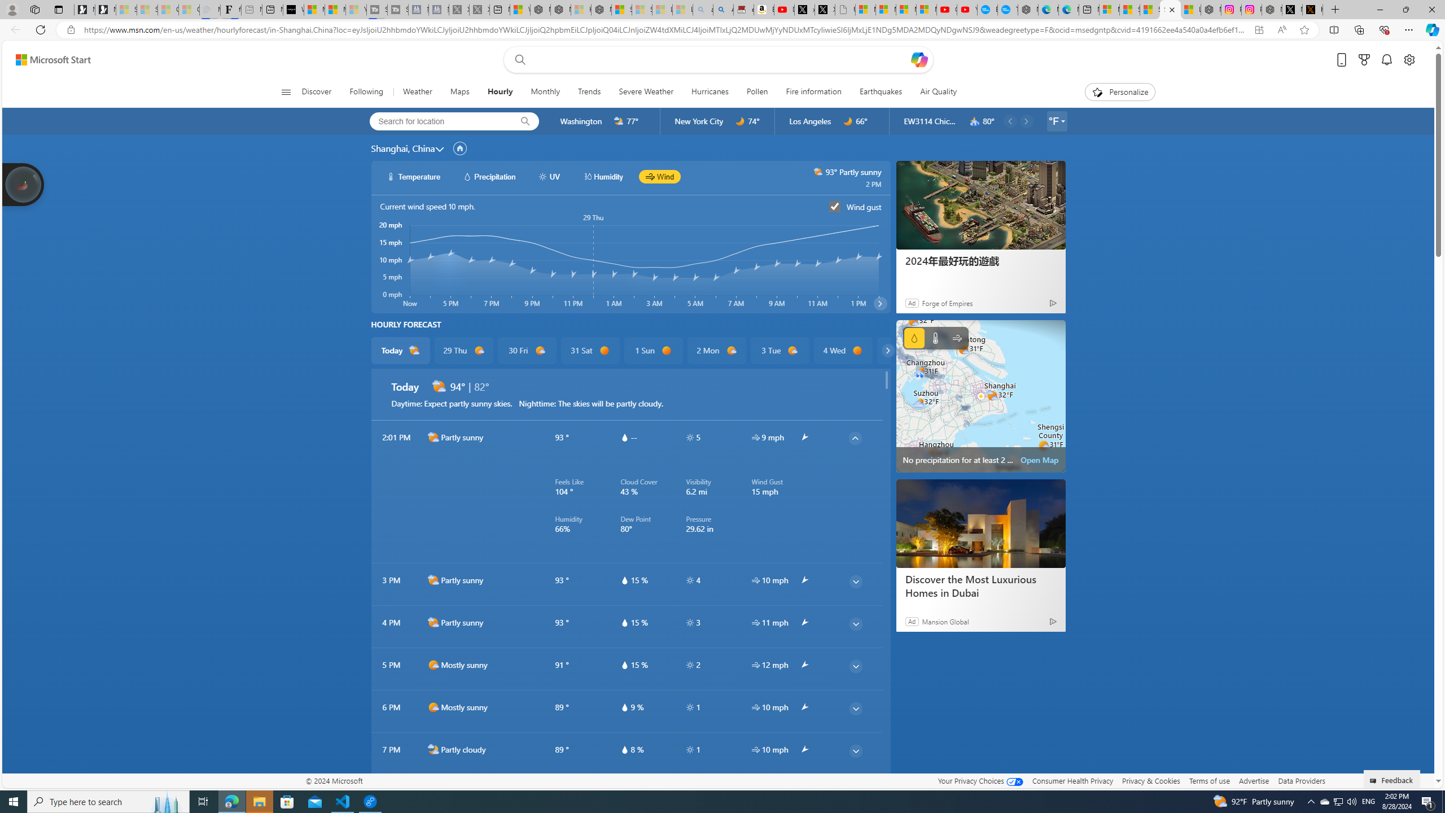  Describe the element at coordinates (907, 351) in the screenshot. I see `5 Thu d1000` at that location.